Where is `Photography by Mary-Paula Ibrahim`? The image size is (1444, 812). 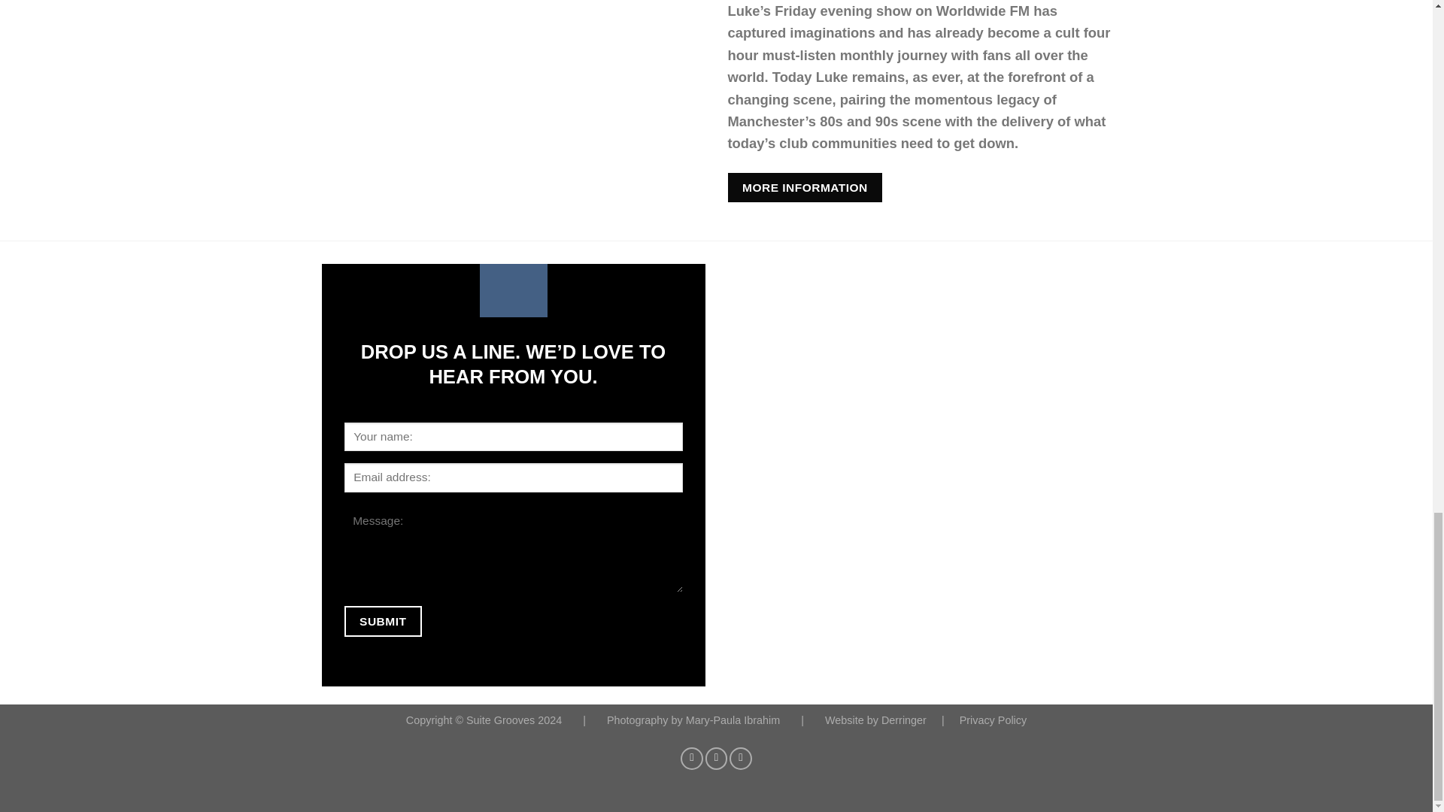 Photography by Mary-Paula Ibrahim is located at coordinates (694, 720).